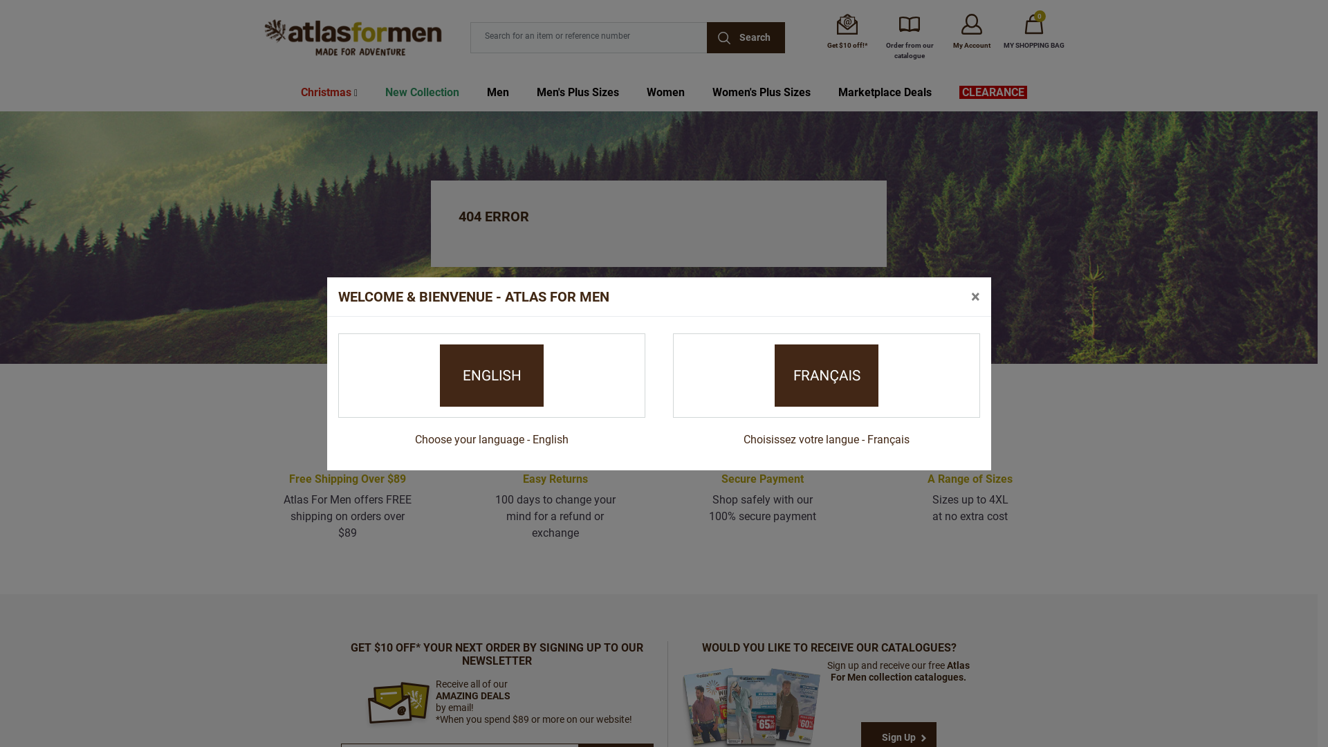  I want to click on Search, so click(746, 37).